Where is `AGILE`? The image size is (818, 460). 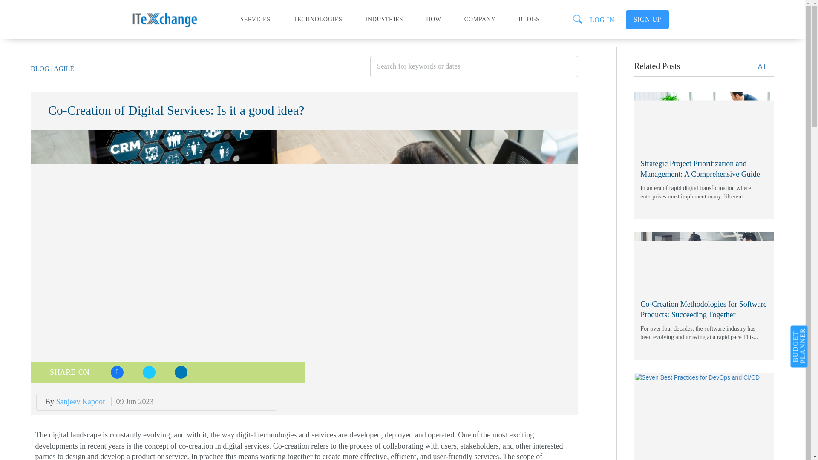 AGILE is located at coordinates (64, 69).